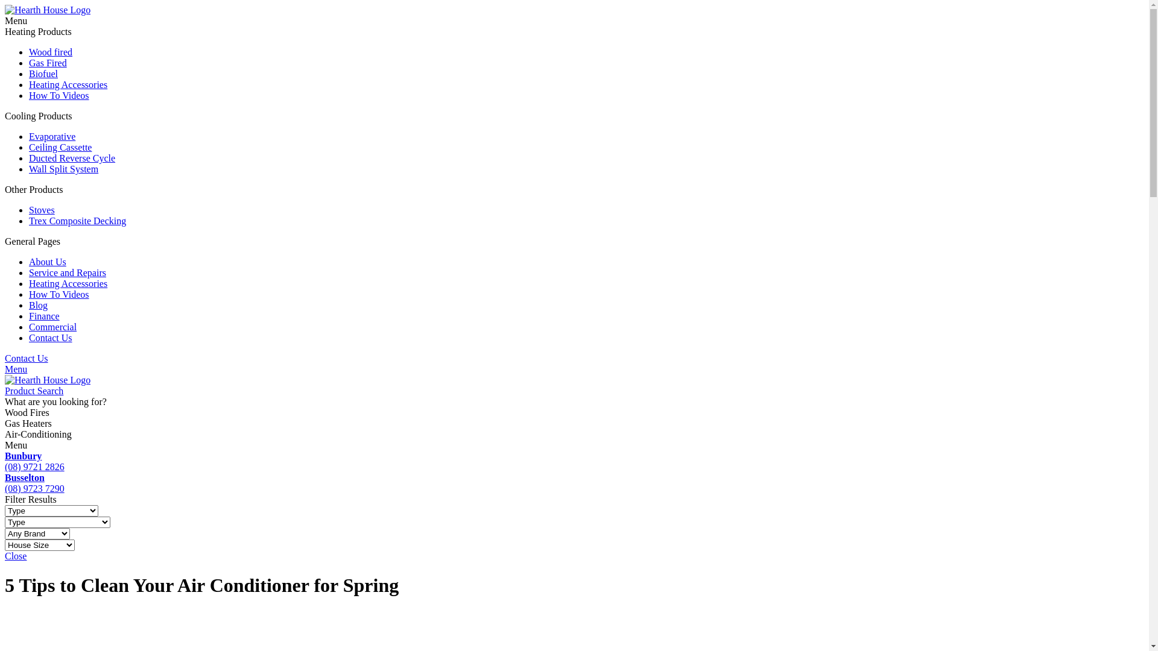 The height and width of the screenshot is (651, 1158). I want to click on Evaporative, so click(52, 136).